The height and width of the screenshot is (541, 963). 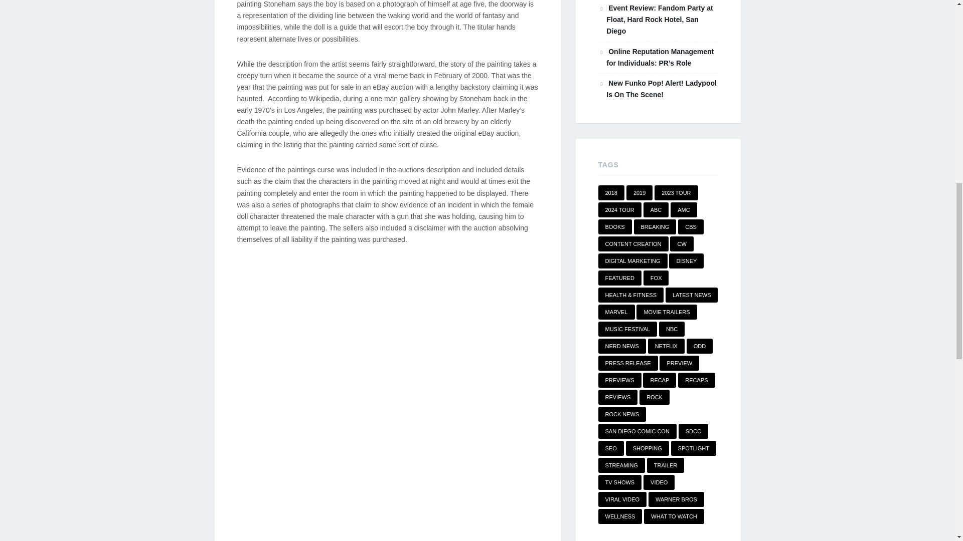 What do you see at coordinates (615, 226) in the screenshot?
I see `BOOKS` at bounding box center [615, 226].